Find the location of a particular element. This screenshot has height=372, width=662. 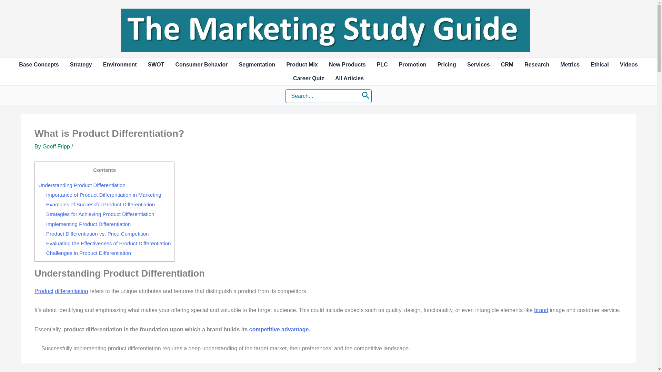

Segmentation is located at coordinates (257, 65).